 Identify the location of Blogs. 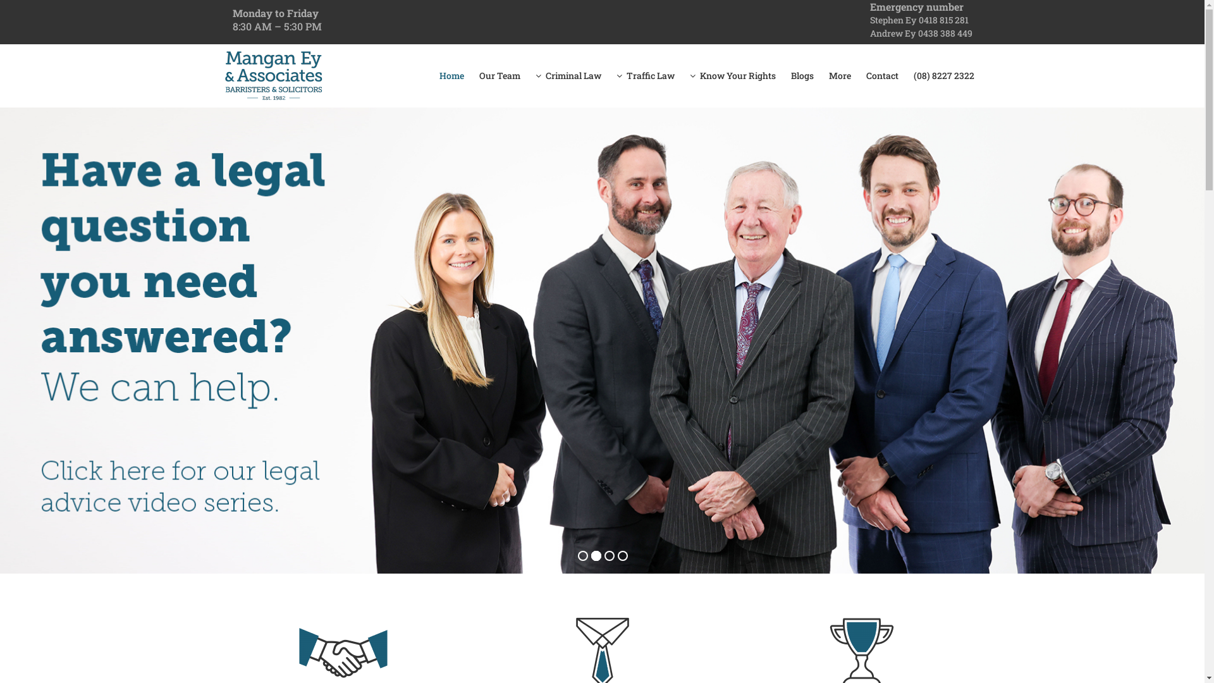
(802, 76).